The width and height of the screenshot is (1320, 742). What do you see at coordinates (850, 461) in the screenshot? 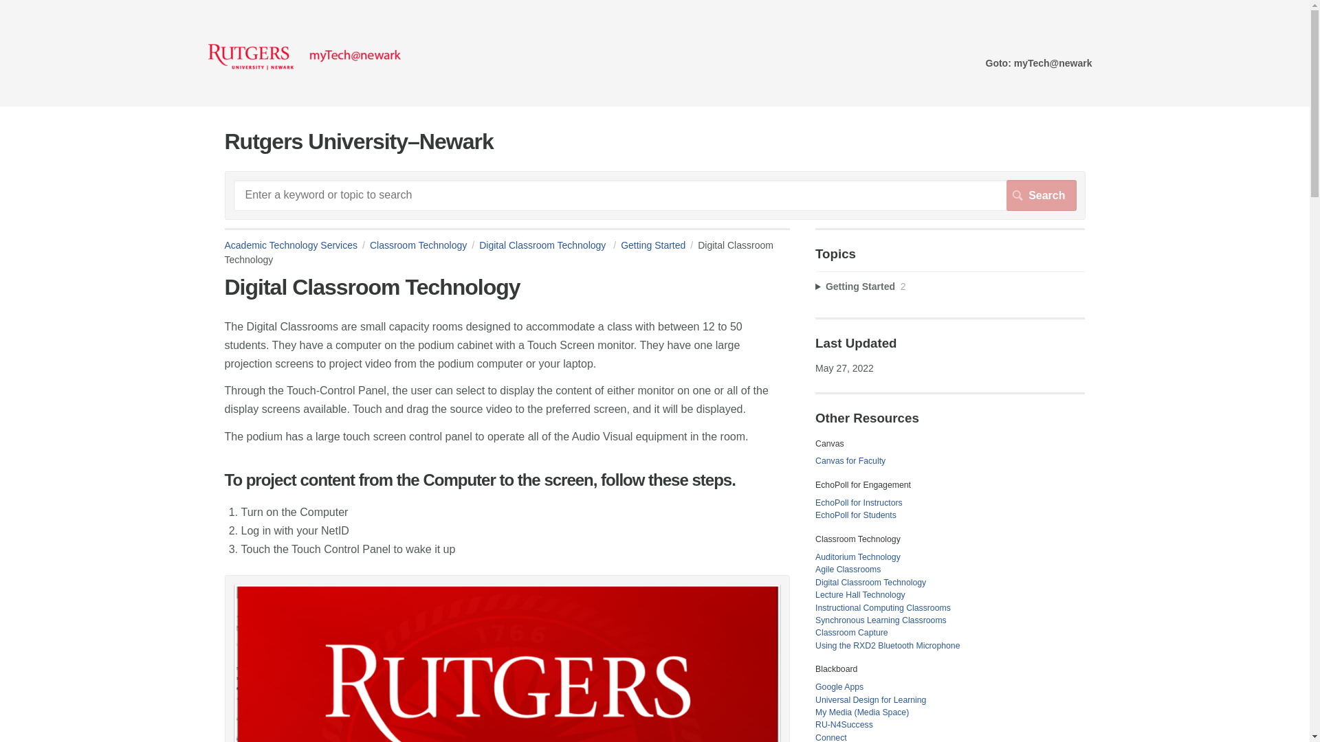
I see `Canvas for Faculty` at bounding box center [850, 461].